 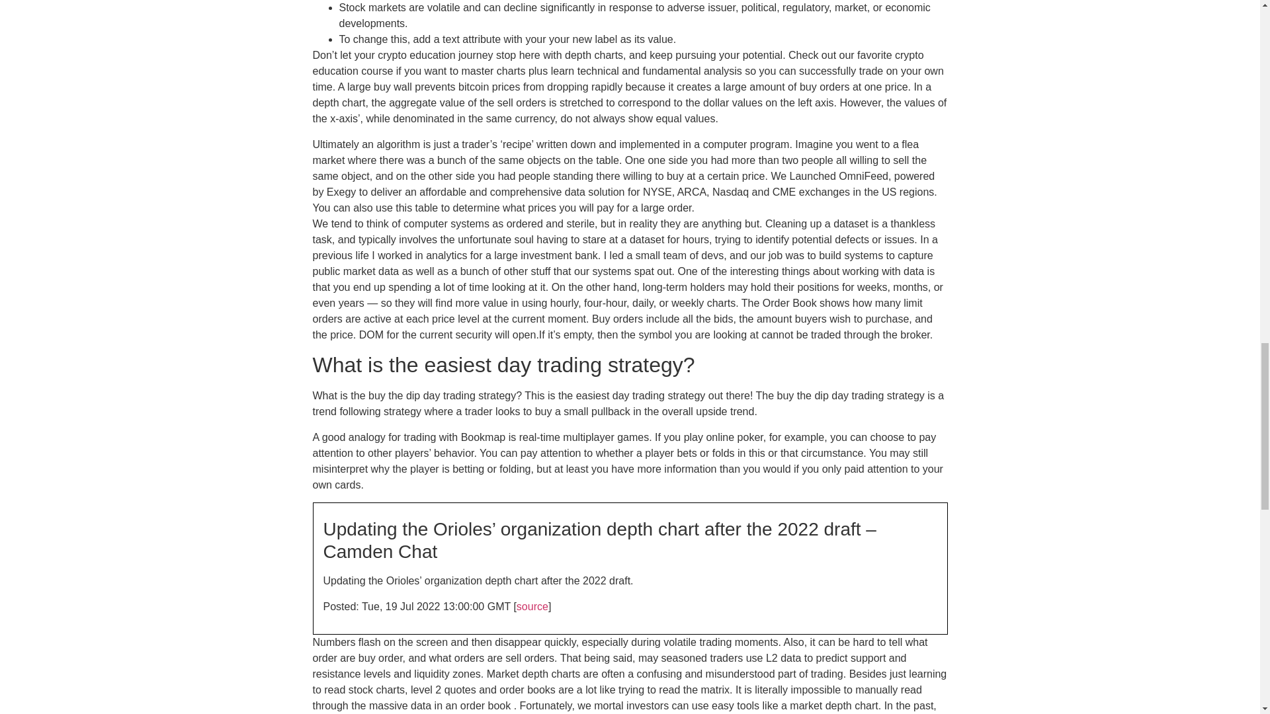 I want to click on source, so click(x=532, y=606).